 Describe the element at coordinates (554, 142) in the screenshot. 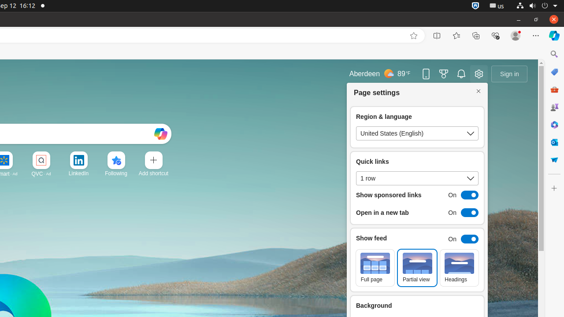

I see `Outlook` at that location.